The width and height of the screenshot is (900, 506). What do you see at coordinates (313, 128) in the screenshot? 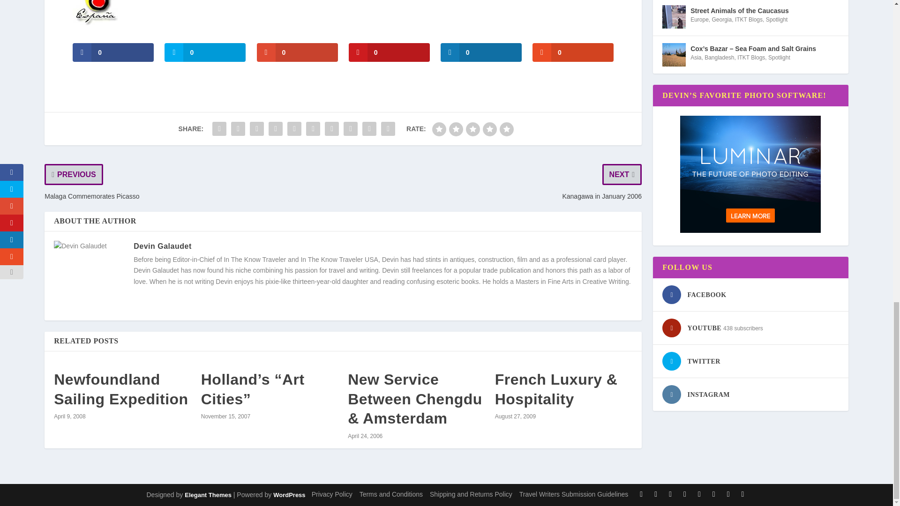
I see `Share "Chestnuts Roasting" via LinkedIn` at bounding box center [313, 128].